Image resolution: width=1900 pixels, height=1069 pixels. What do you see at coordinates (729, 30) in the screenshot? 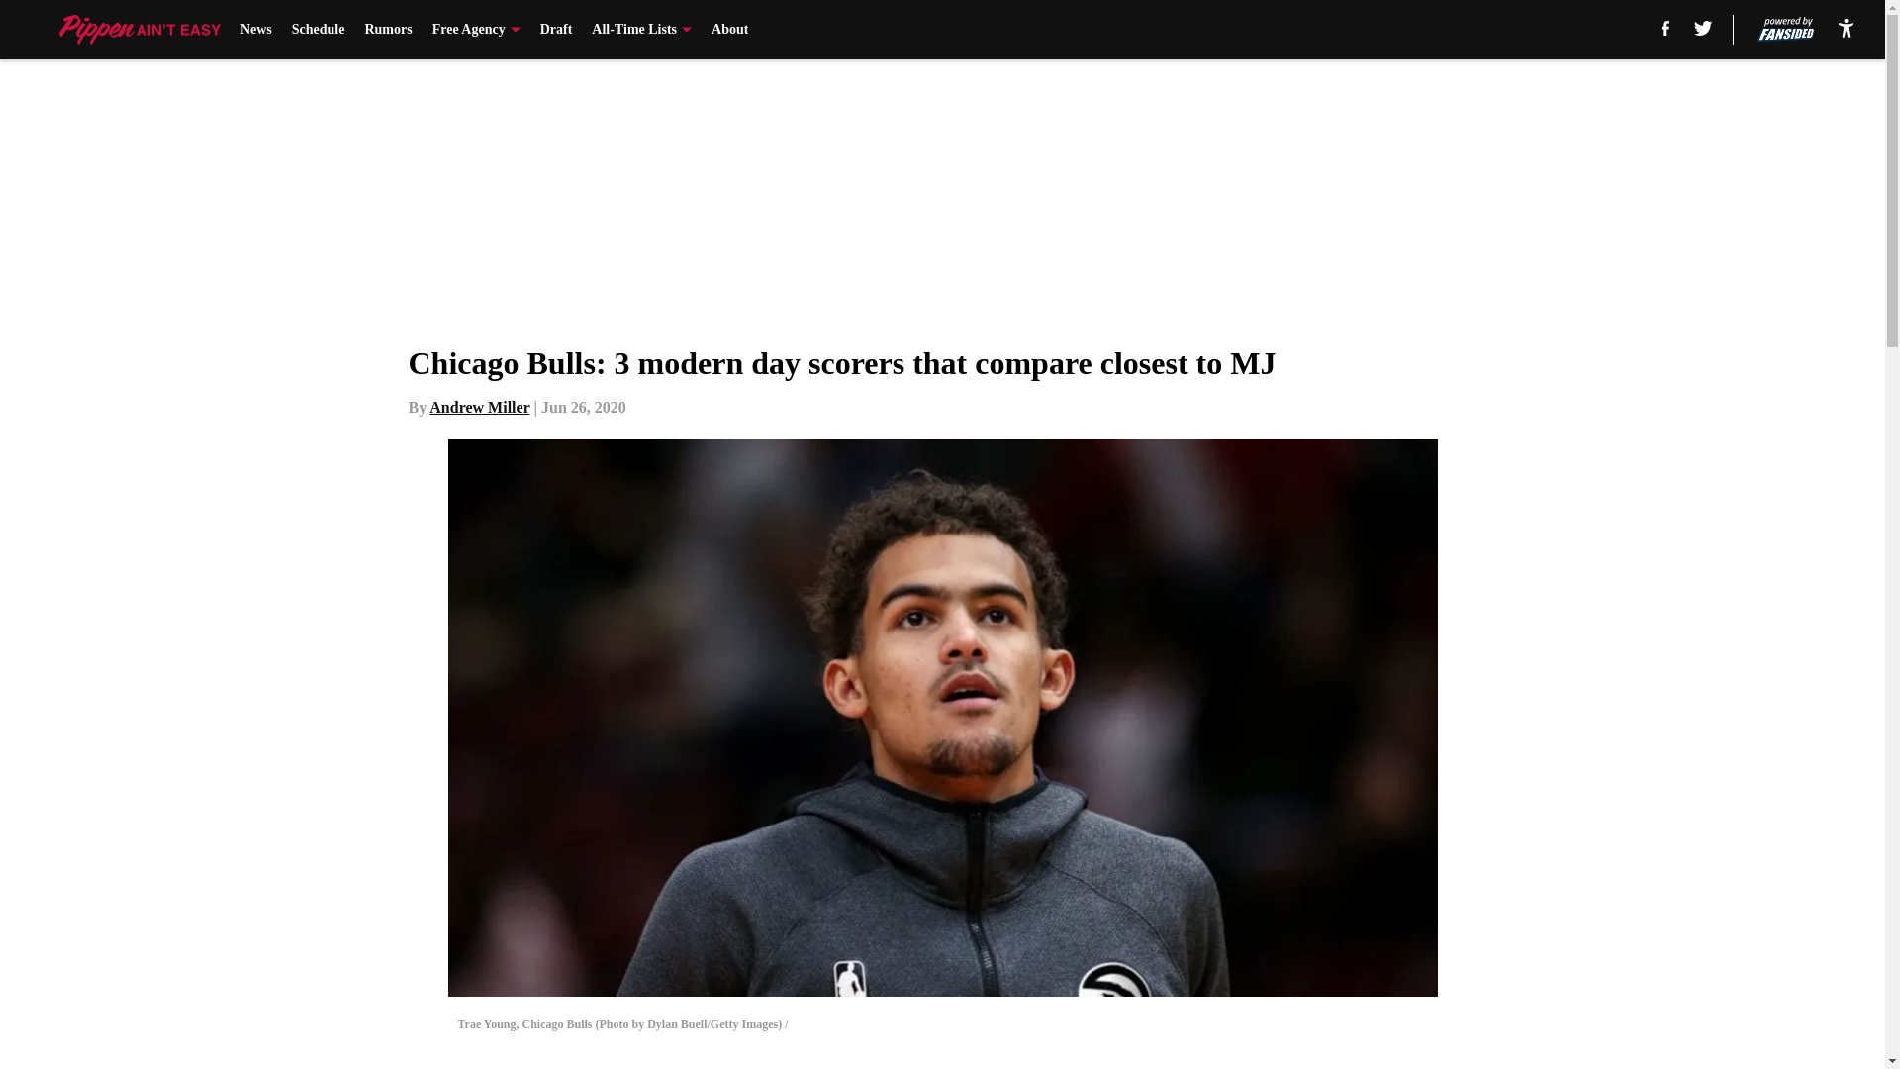
I see `About` at bounding box center [729, 30].